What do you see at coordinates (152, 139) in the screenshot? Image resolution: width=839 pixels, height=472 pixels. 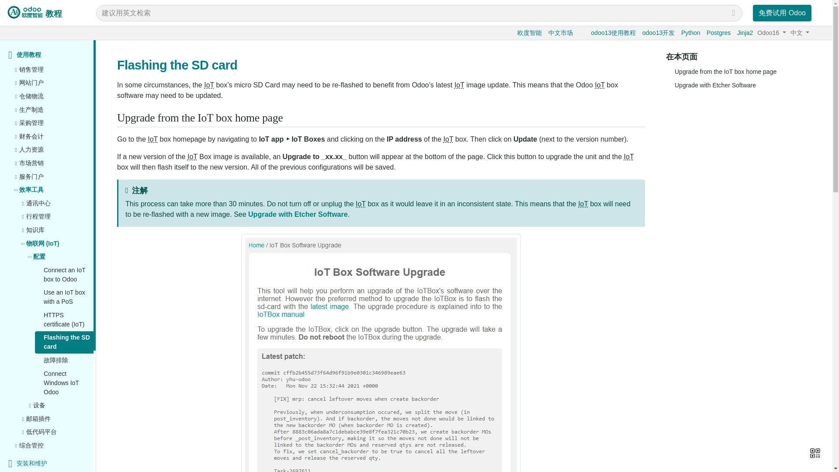 I see `Internet of Things` at bounding box center [152, 139].